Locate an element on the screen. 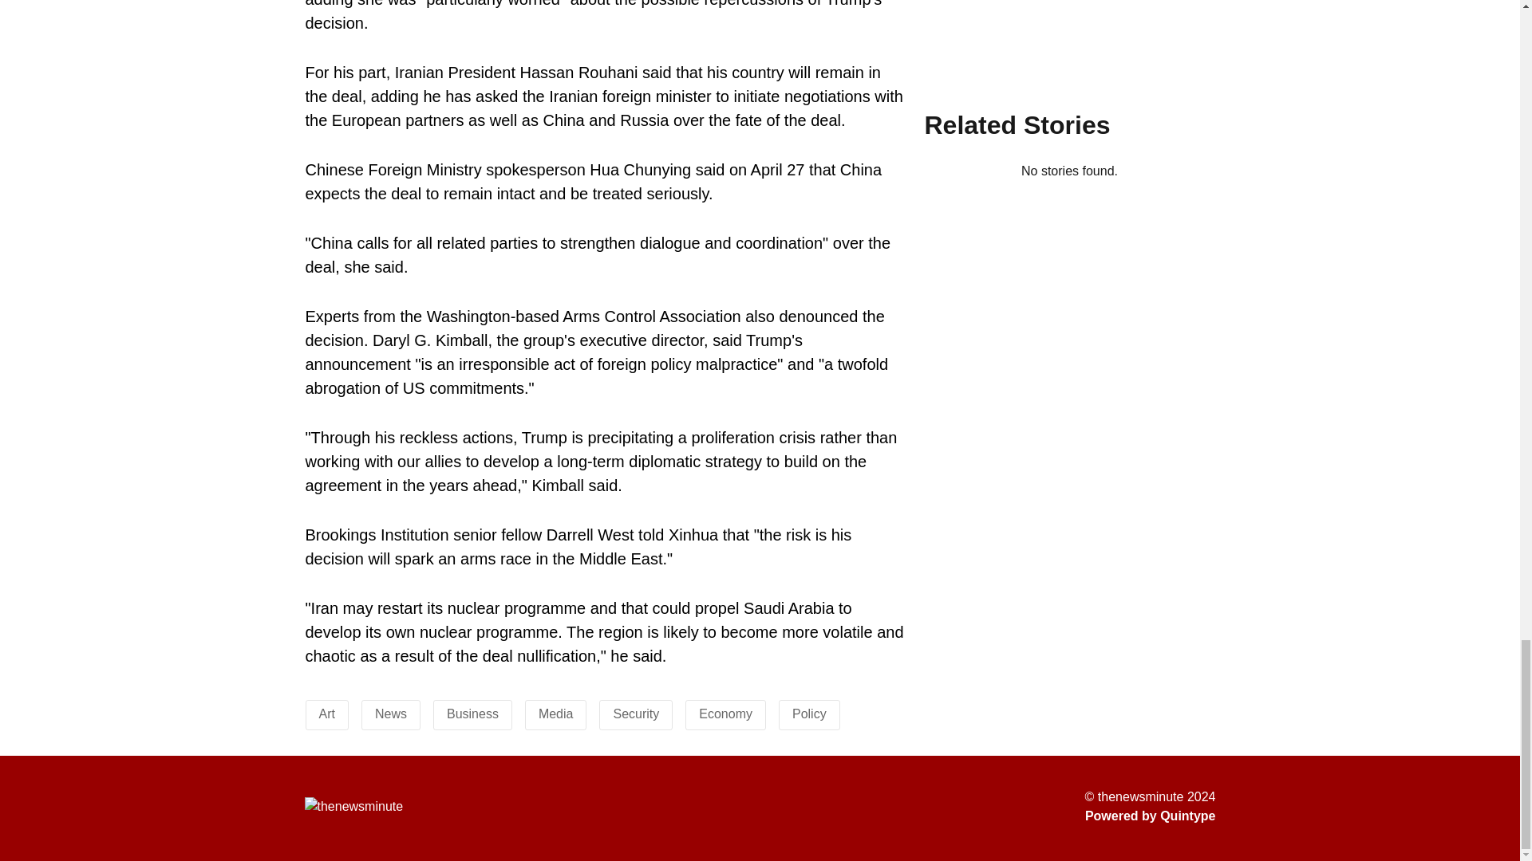  Economy is located at coordinates (725, 713).